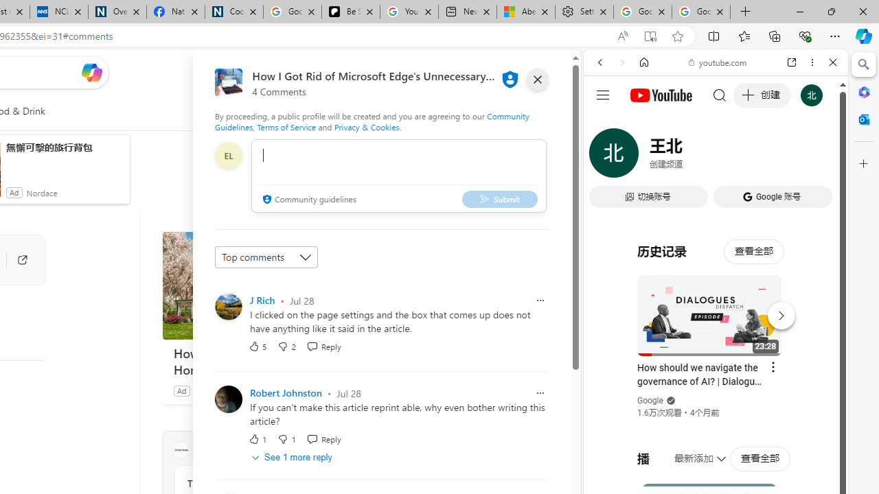  What do you see at coordinates (718, 62) in the screenshot?
I see `youtube.com` at bounding box center [718, 62].